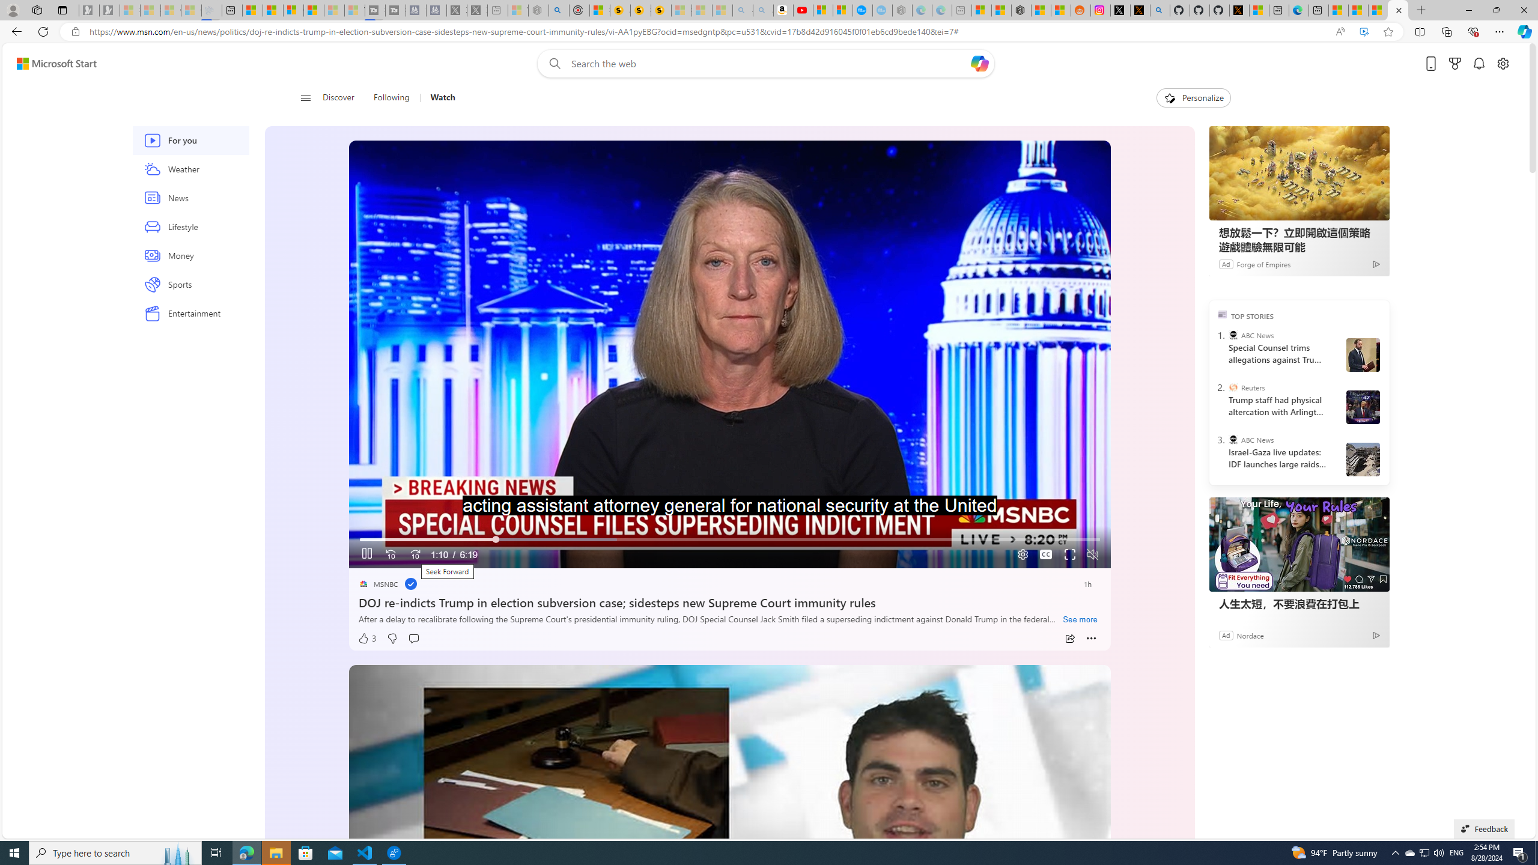 The width and height of the screenshot is (1538, 865). Describe the element at coordinates (553, 64) in the screenshot. I see `Web search` at that location.